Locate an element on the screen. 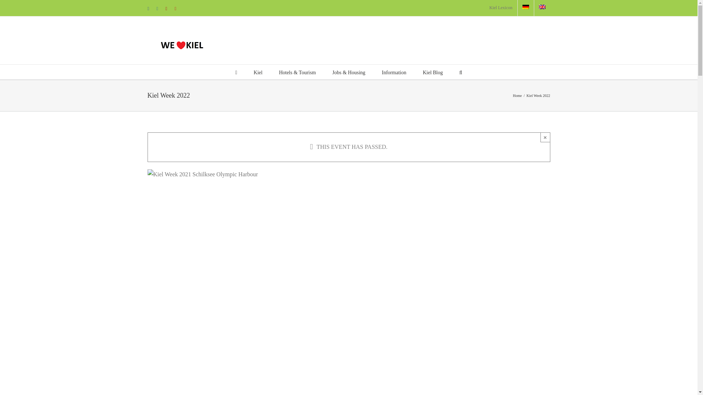  Kiel Lexicon is located at coordinates (501, 8).